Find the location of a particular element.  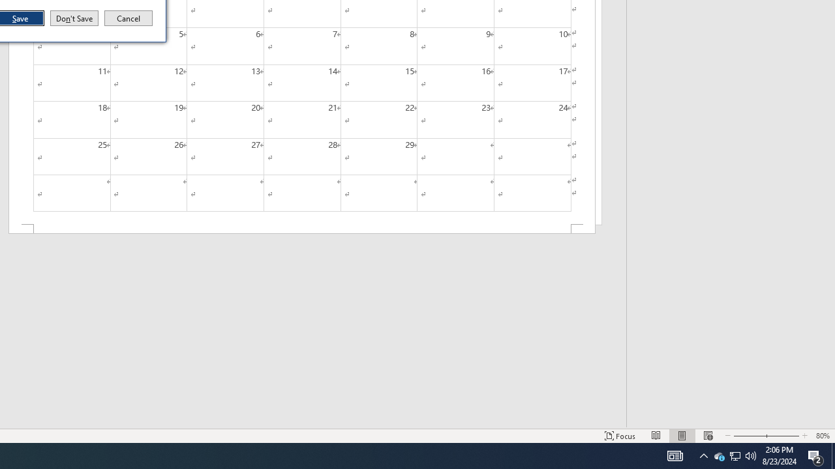

Action Center, 2 new notifications is located at coordinates (815, 456).